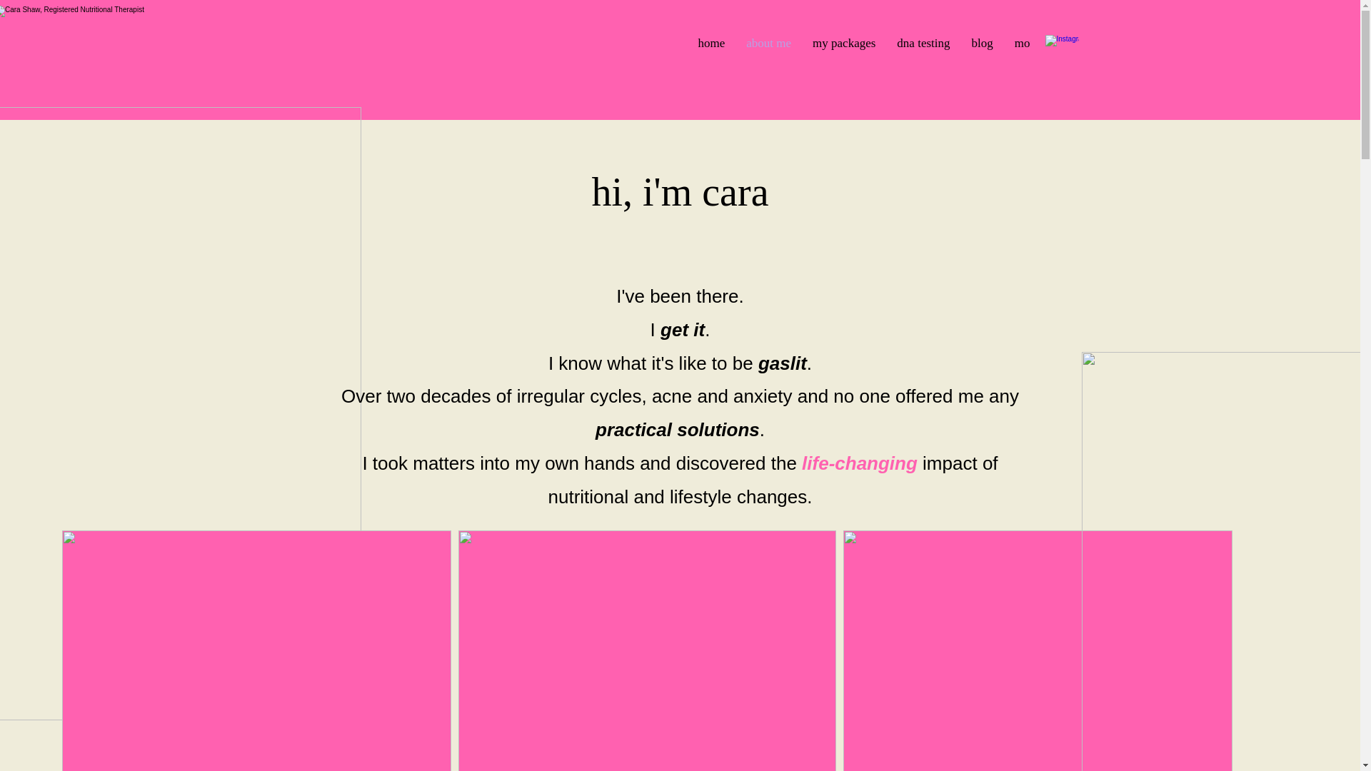 This screenshot has height=771, width=1371. What do you see at coordinates (710, 48) in the screenshot?
I see `home` at bounding box center [710, 48].